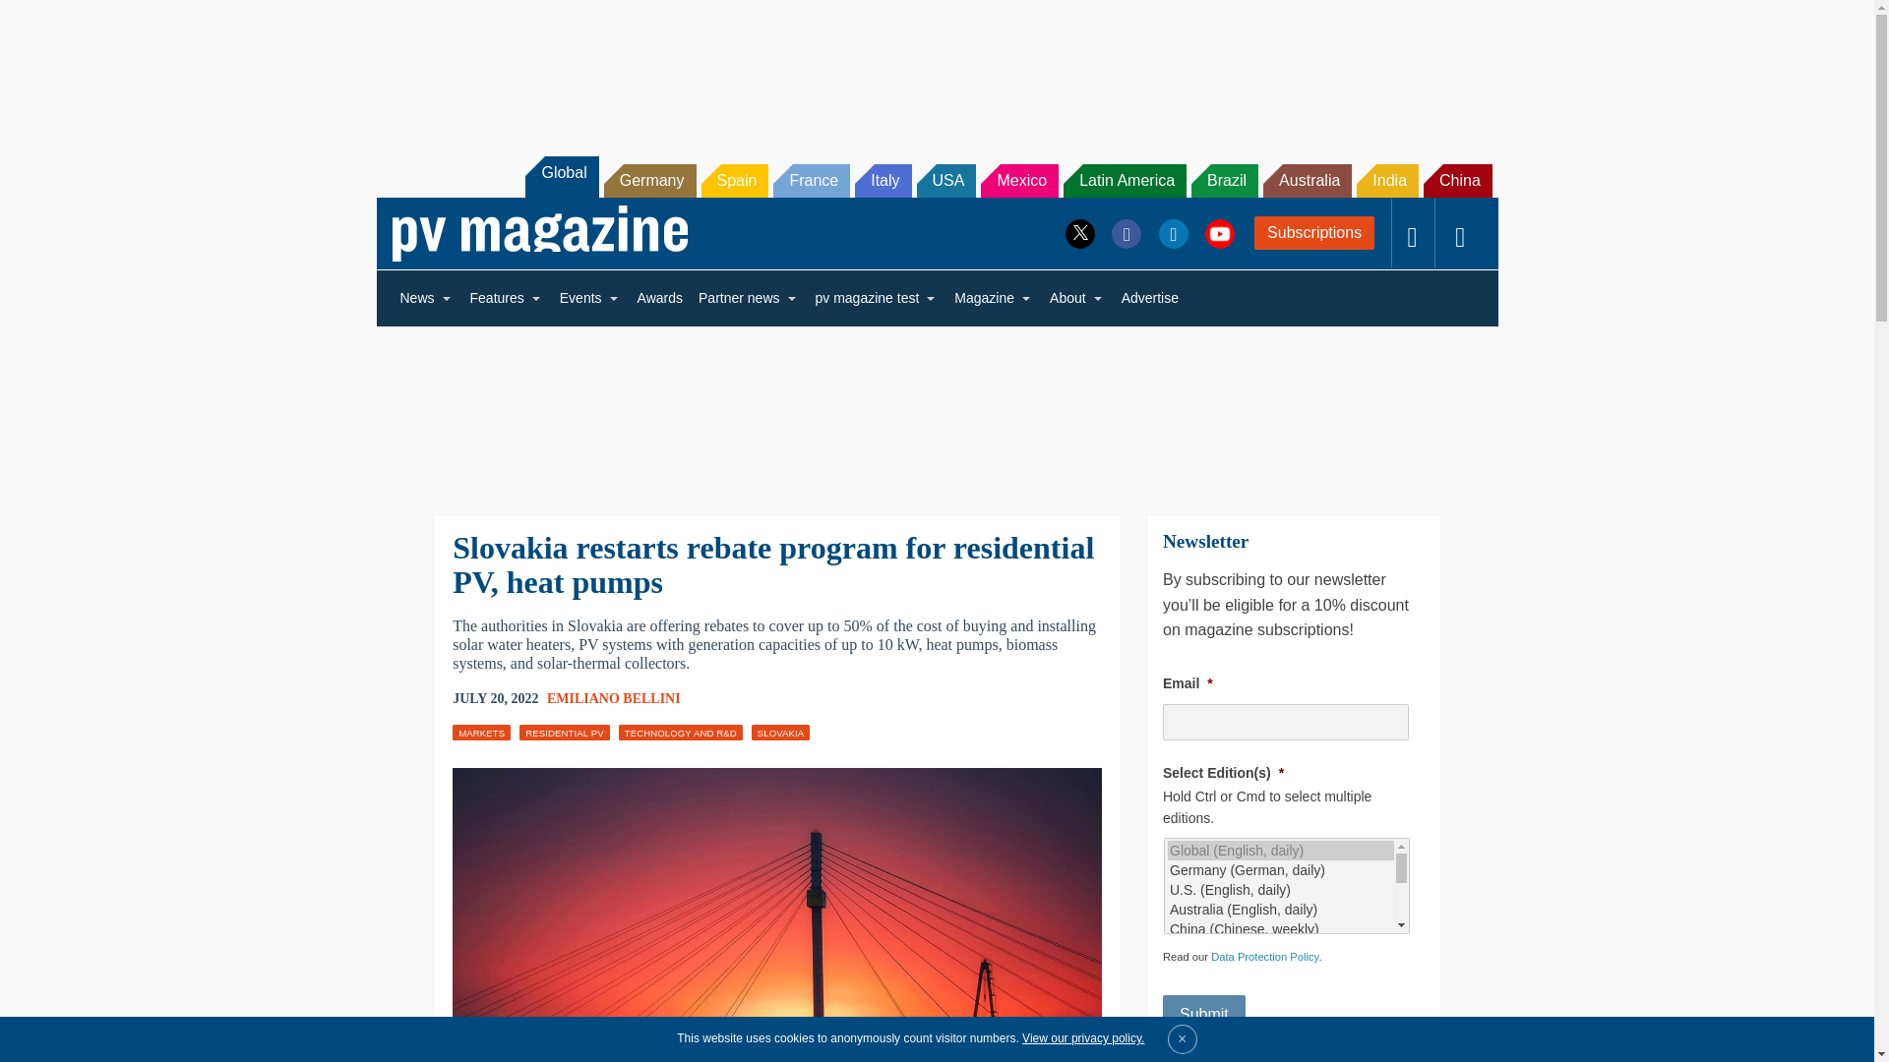 Image resolution: width=1889 pixels, height=1062 pixels. What do you see at coordinates (496, 698) in the screenshot?
I see `Wednesday, July 20, 2022, 5:01 pm` at bounding box center [496, 698].